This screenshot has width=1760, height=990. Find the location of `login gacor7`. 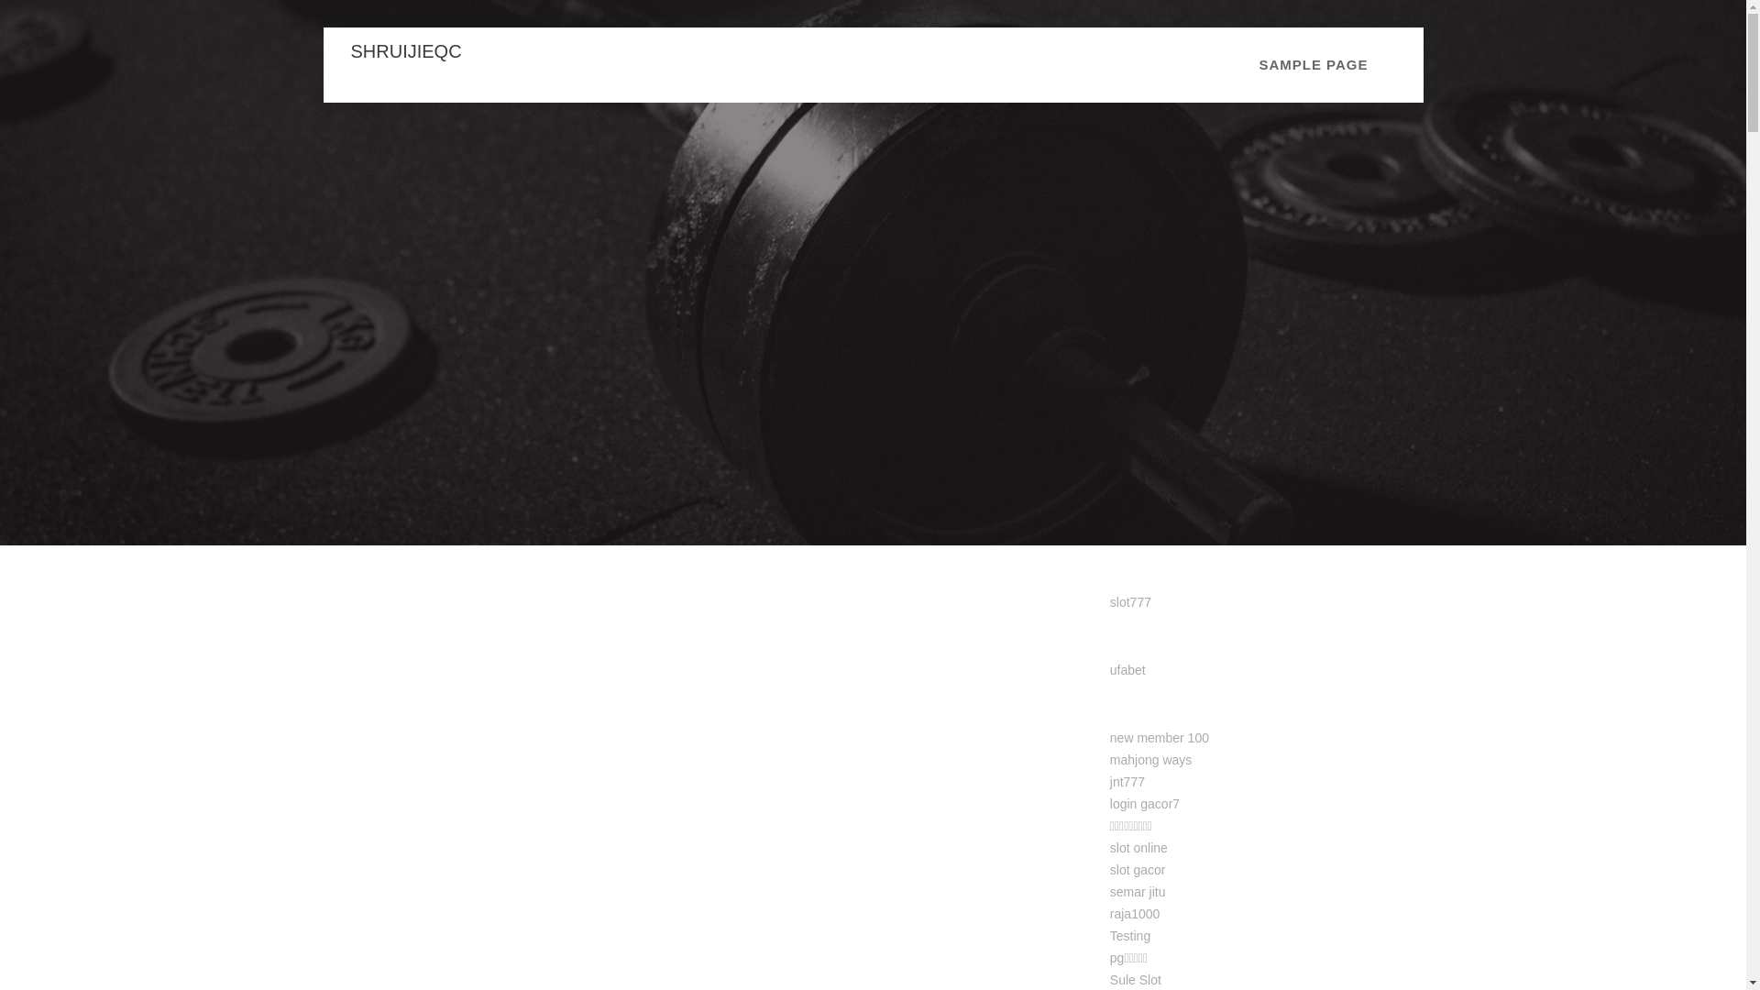

login gacor7 is located at coordinates (1144, 803).